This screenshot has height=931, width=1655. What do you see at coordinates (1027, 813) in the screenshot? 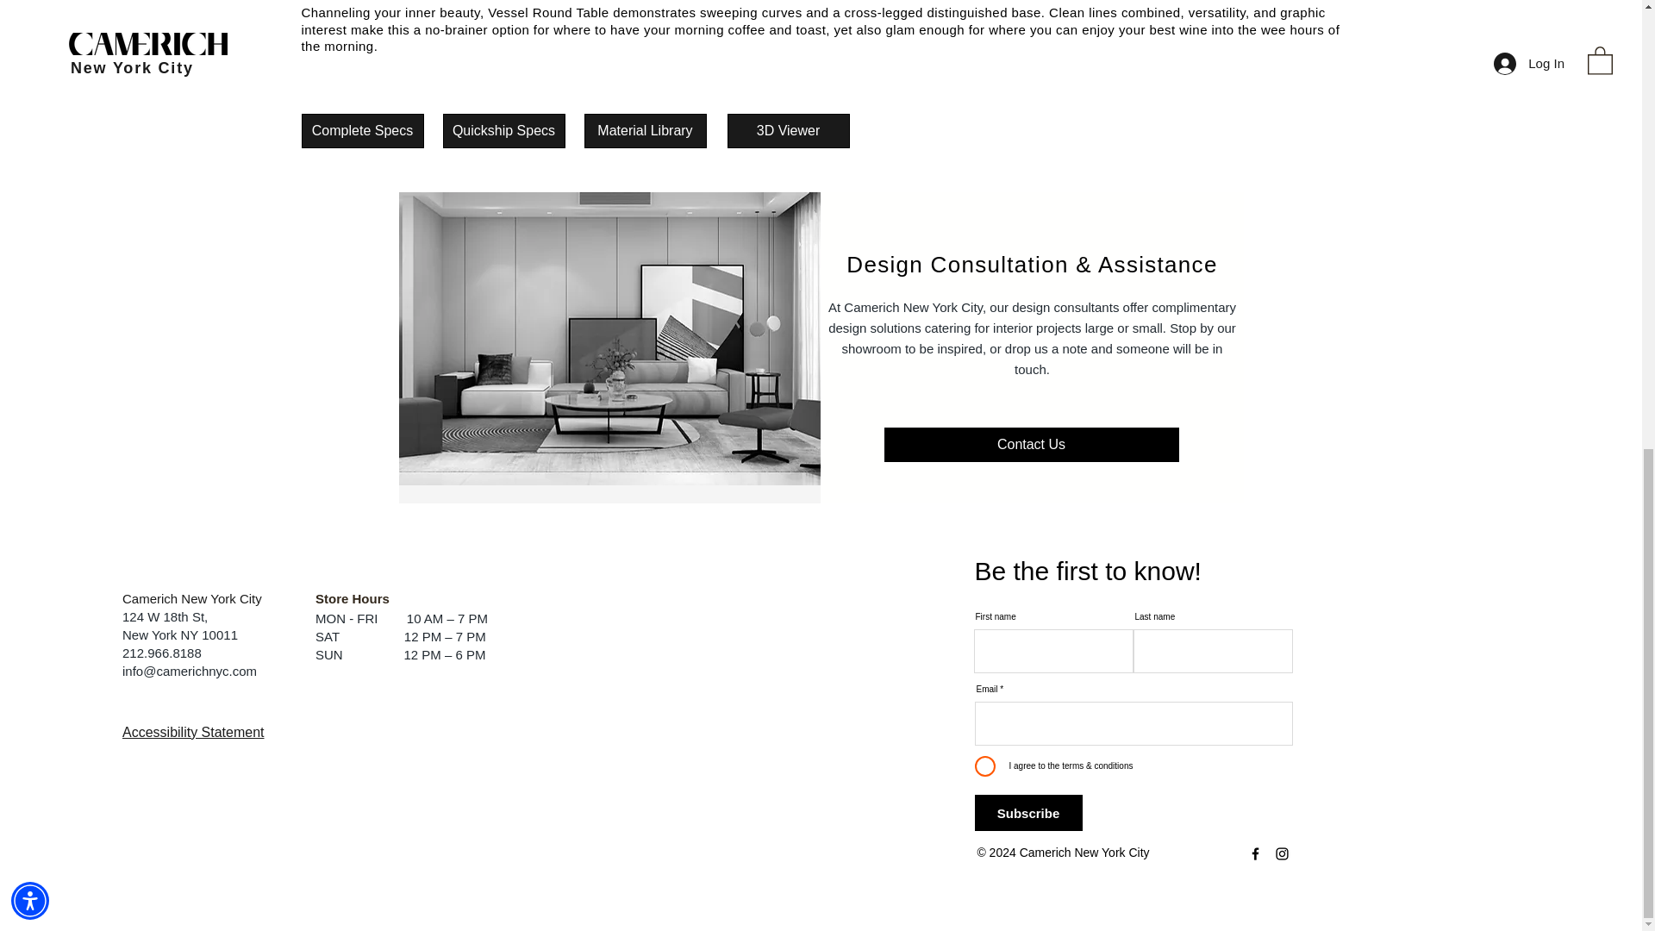
I see `Subscribe` at bounding box center [1027, 813].